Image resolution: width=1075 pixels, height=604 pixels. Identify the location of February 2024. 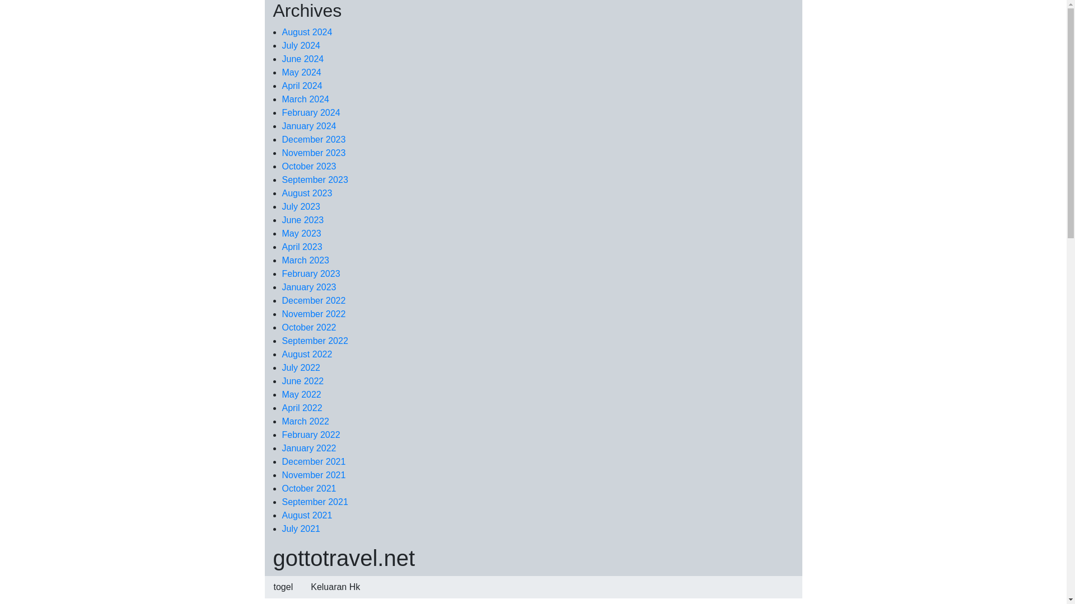
(311, 112).